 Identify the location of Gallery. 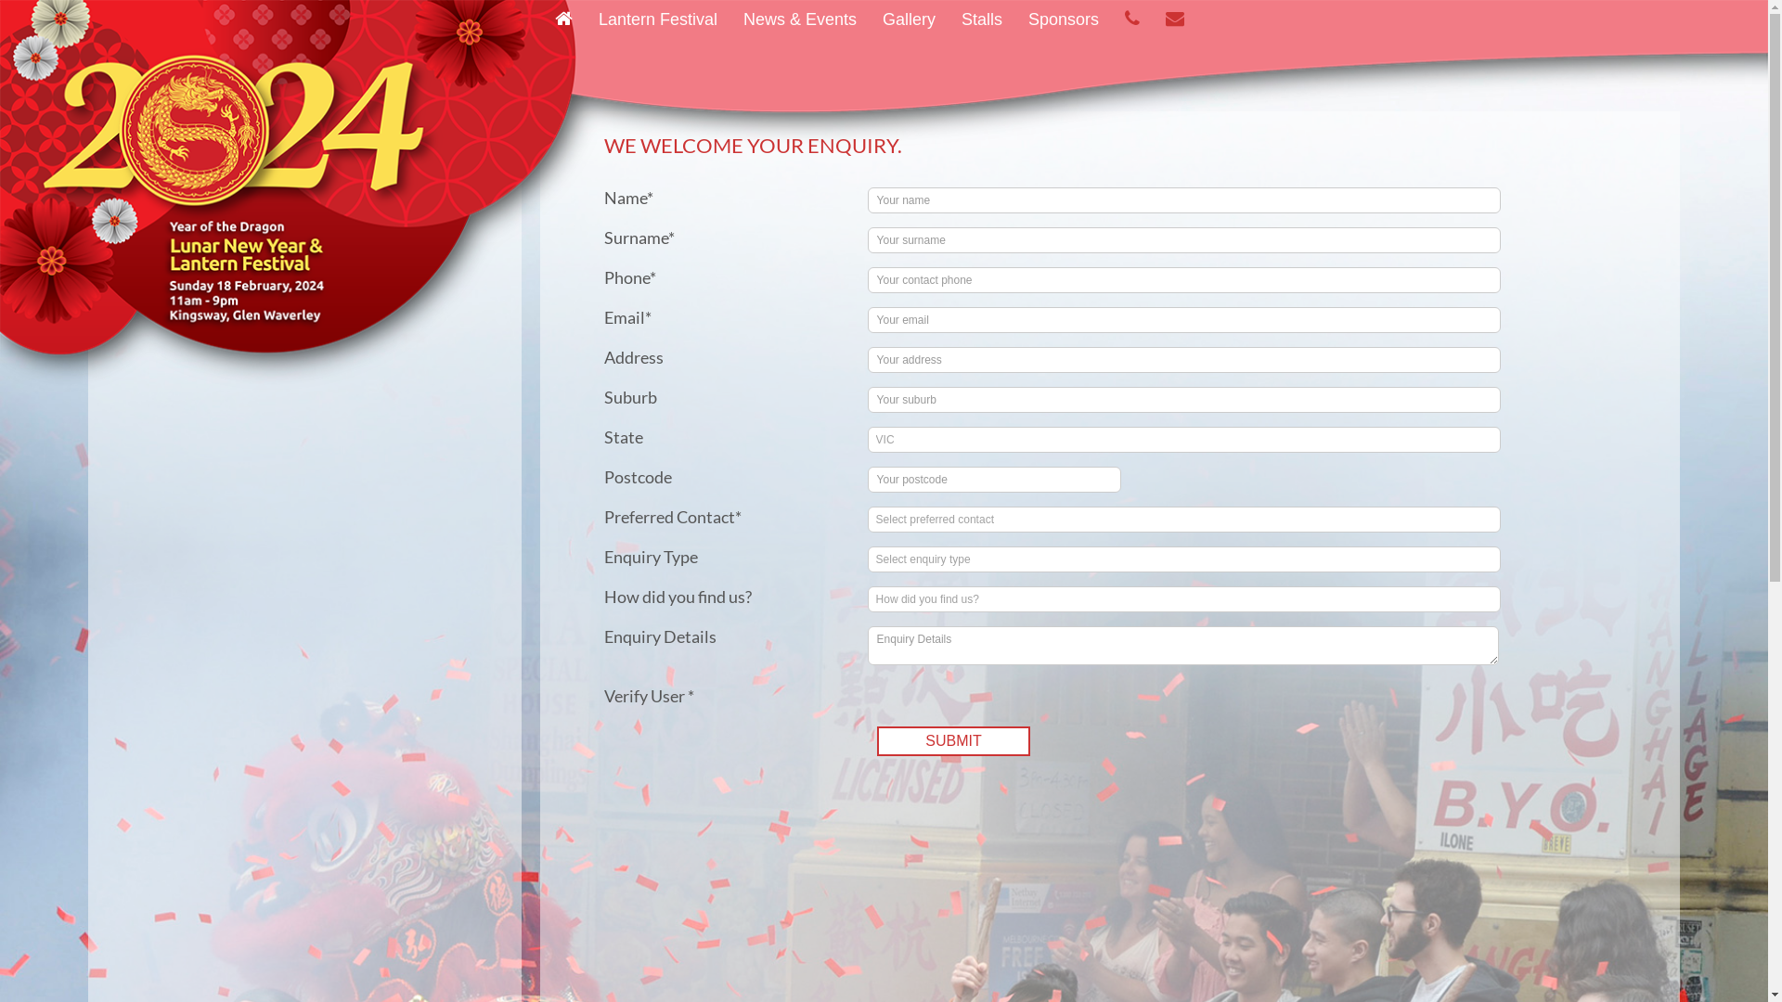
(909, 17).